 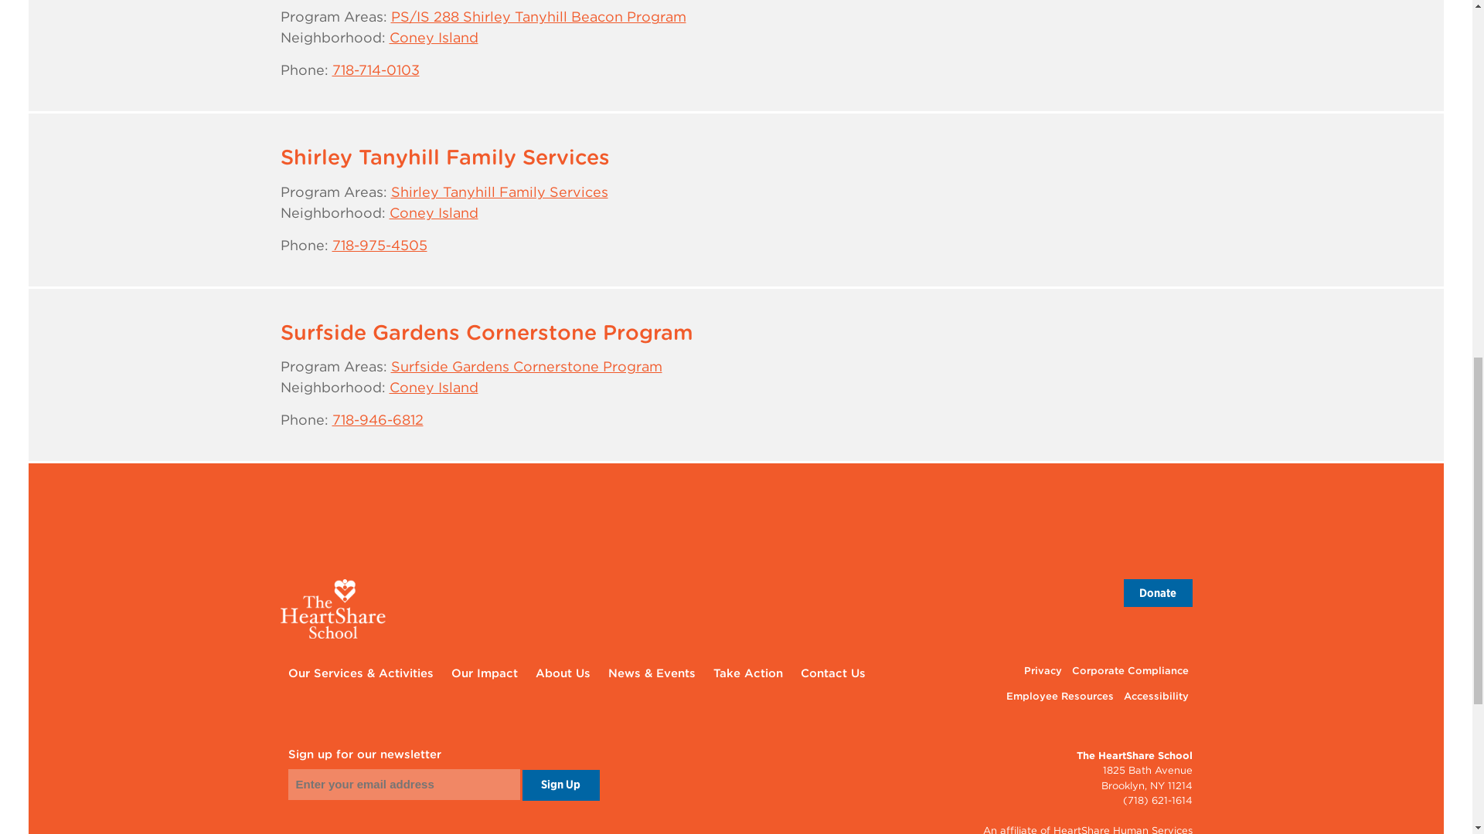 What do you see at coordinates (560, 785) in the screenshot?
I see `Sign Up` at bounding box center [560, 785].